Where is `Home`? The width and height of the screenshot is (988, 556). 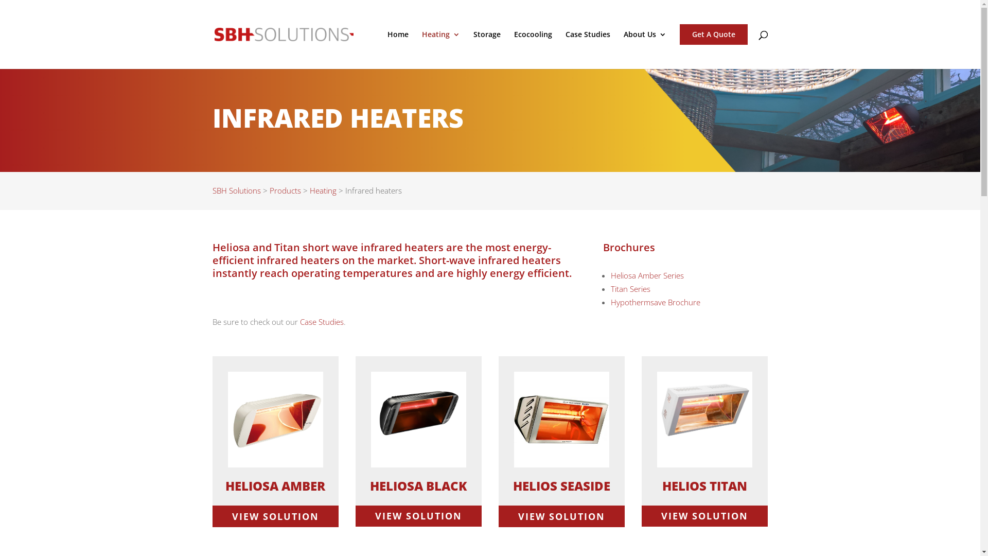 Home is located at coordinates (397, 50).